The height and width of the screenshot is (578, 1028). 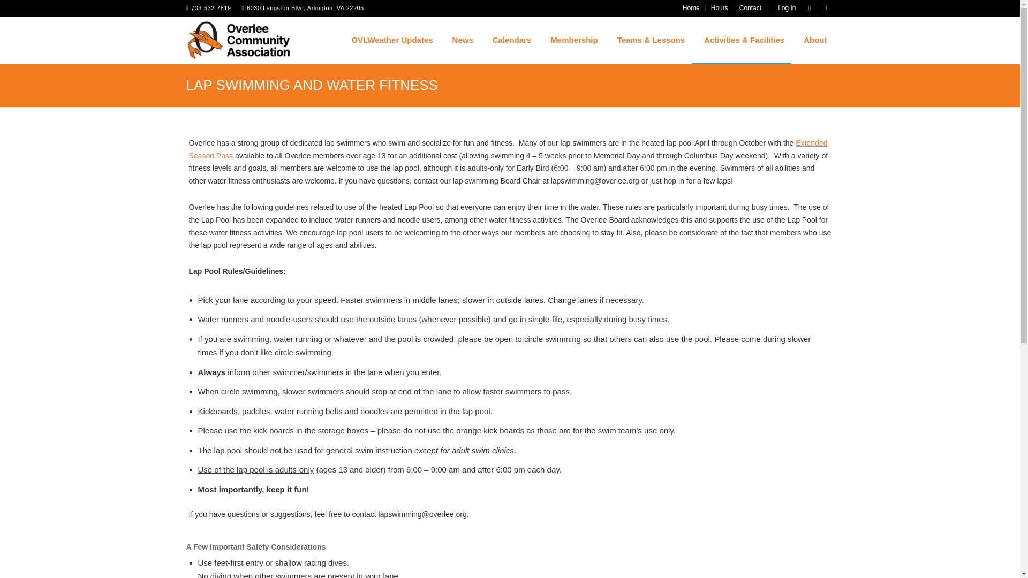 I want to click on X, so click(x=826, y=8).